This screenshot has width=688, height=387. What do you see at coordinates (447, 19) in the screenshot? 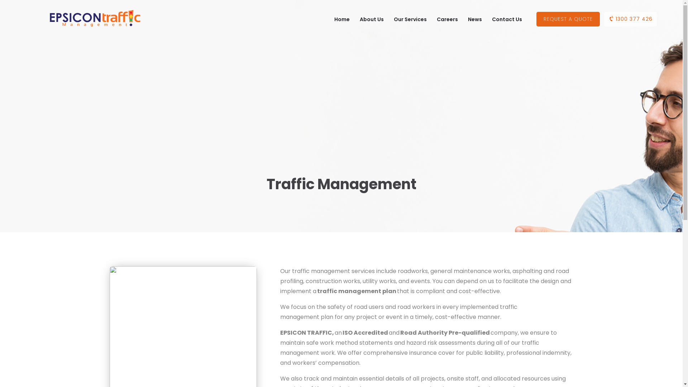
I see `Careers` at bounding box center [447, 19].